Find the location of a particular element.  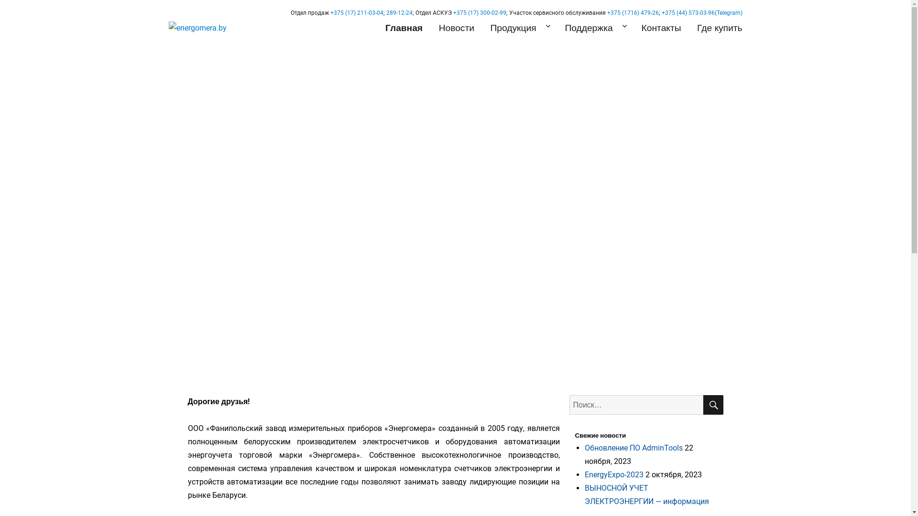

+375 (17) 300-02-99 is located at coordinates (480, 13).